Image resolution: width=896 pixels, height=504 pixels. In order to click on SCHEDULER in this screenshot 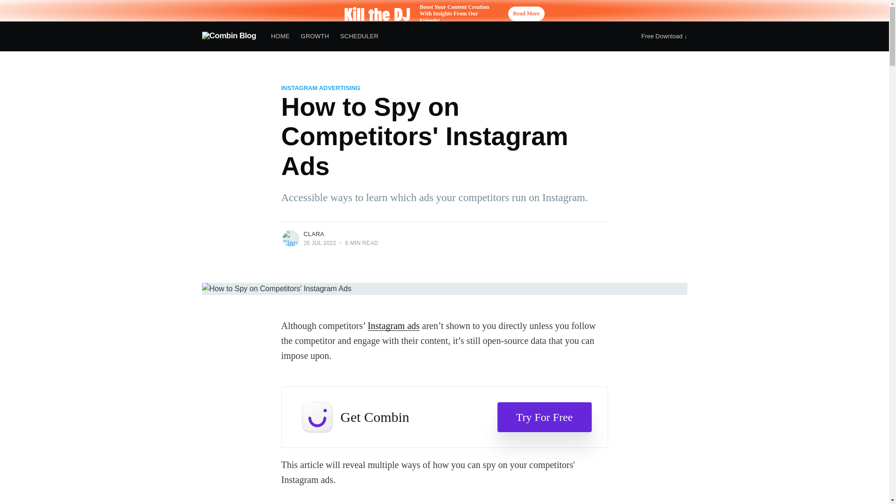, I will do `click(359, 36)`.